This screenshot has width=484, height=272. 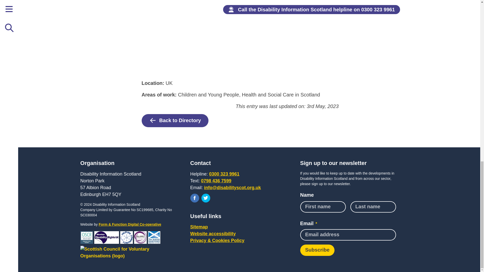 What do you see at coordinates (86, 237) in the screenshot?
I see `Registered with Scottish Charity Regulator` at bounding box center [86, 237].